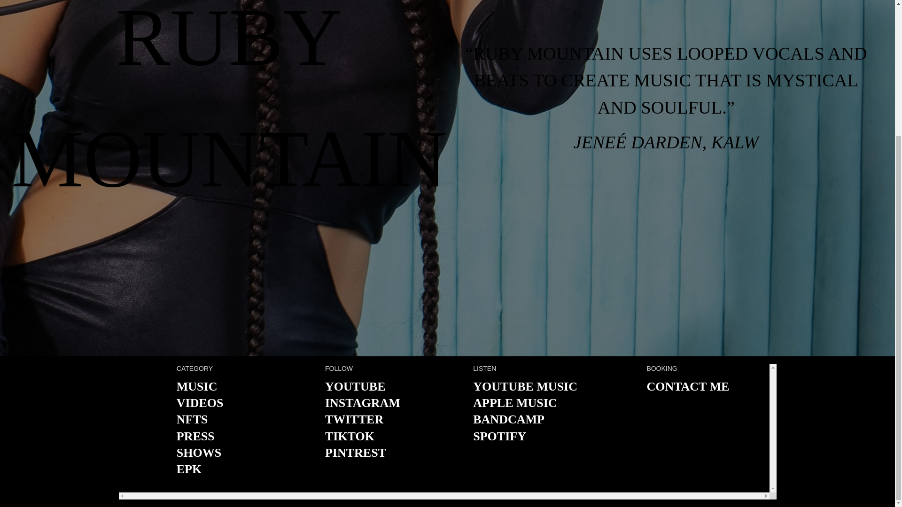  What do you see at coordinates (195, 436) in the screenshot?
I see `PRESS` at bounding box center [195, 436].